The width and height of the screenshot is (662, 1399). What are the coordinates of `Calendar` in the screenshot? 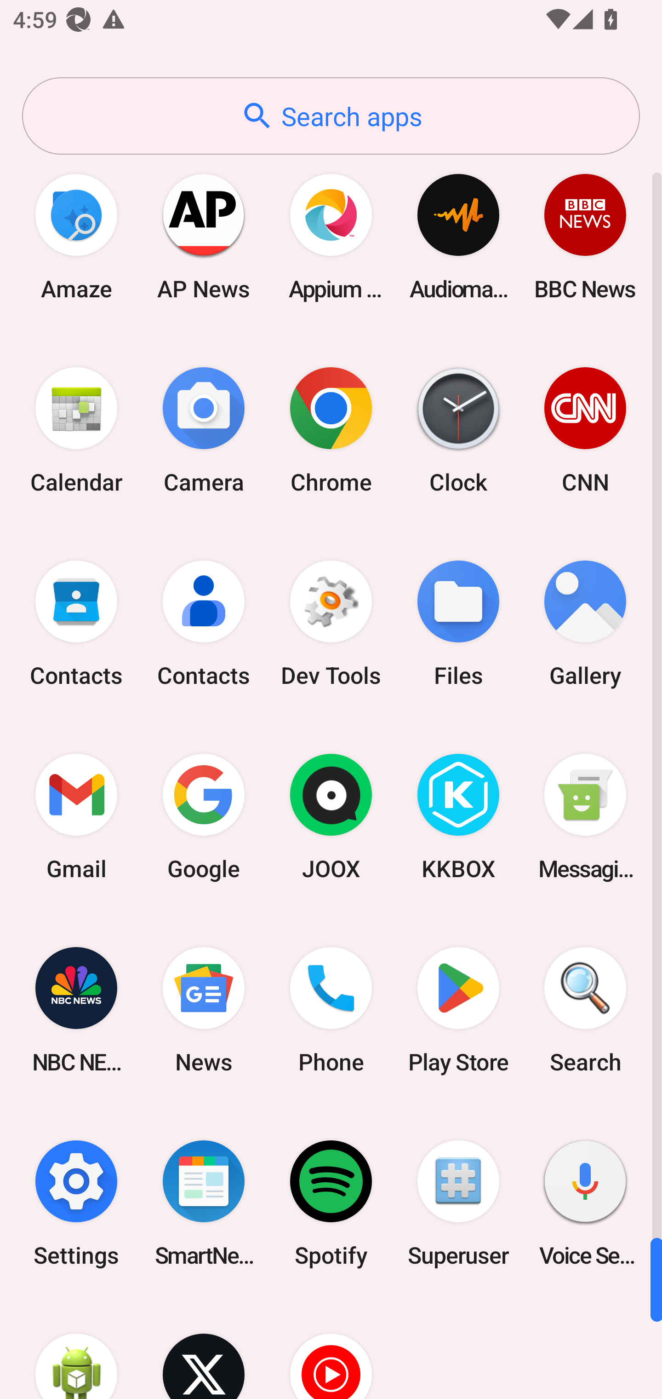 It's located at (76, 430).